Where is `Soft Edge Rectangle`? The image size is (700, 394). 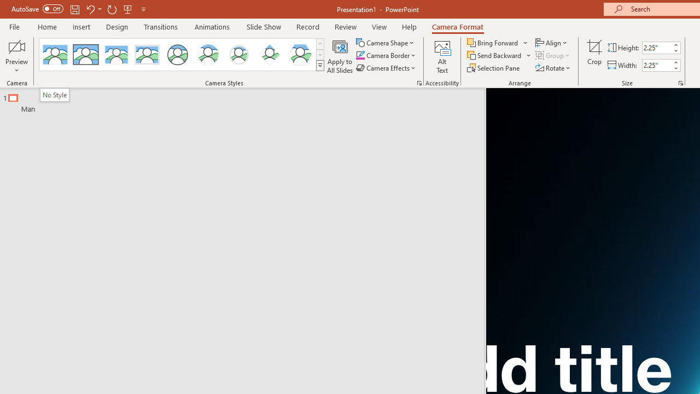 Soft Edge Rectangle is located at coordinates (147, 55).